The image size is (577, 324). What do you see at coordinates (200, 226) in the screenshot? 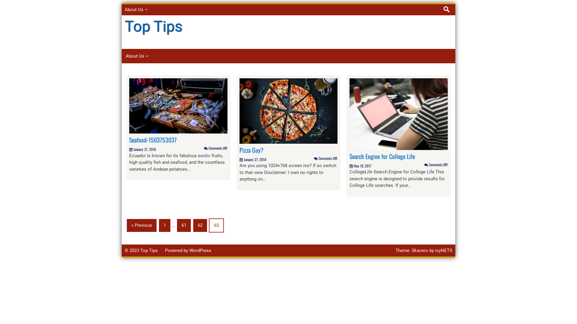
I see `62` at bounding box center [200, 226].